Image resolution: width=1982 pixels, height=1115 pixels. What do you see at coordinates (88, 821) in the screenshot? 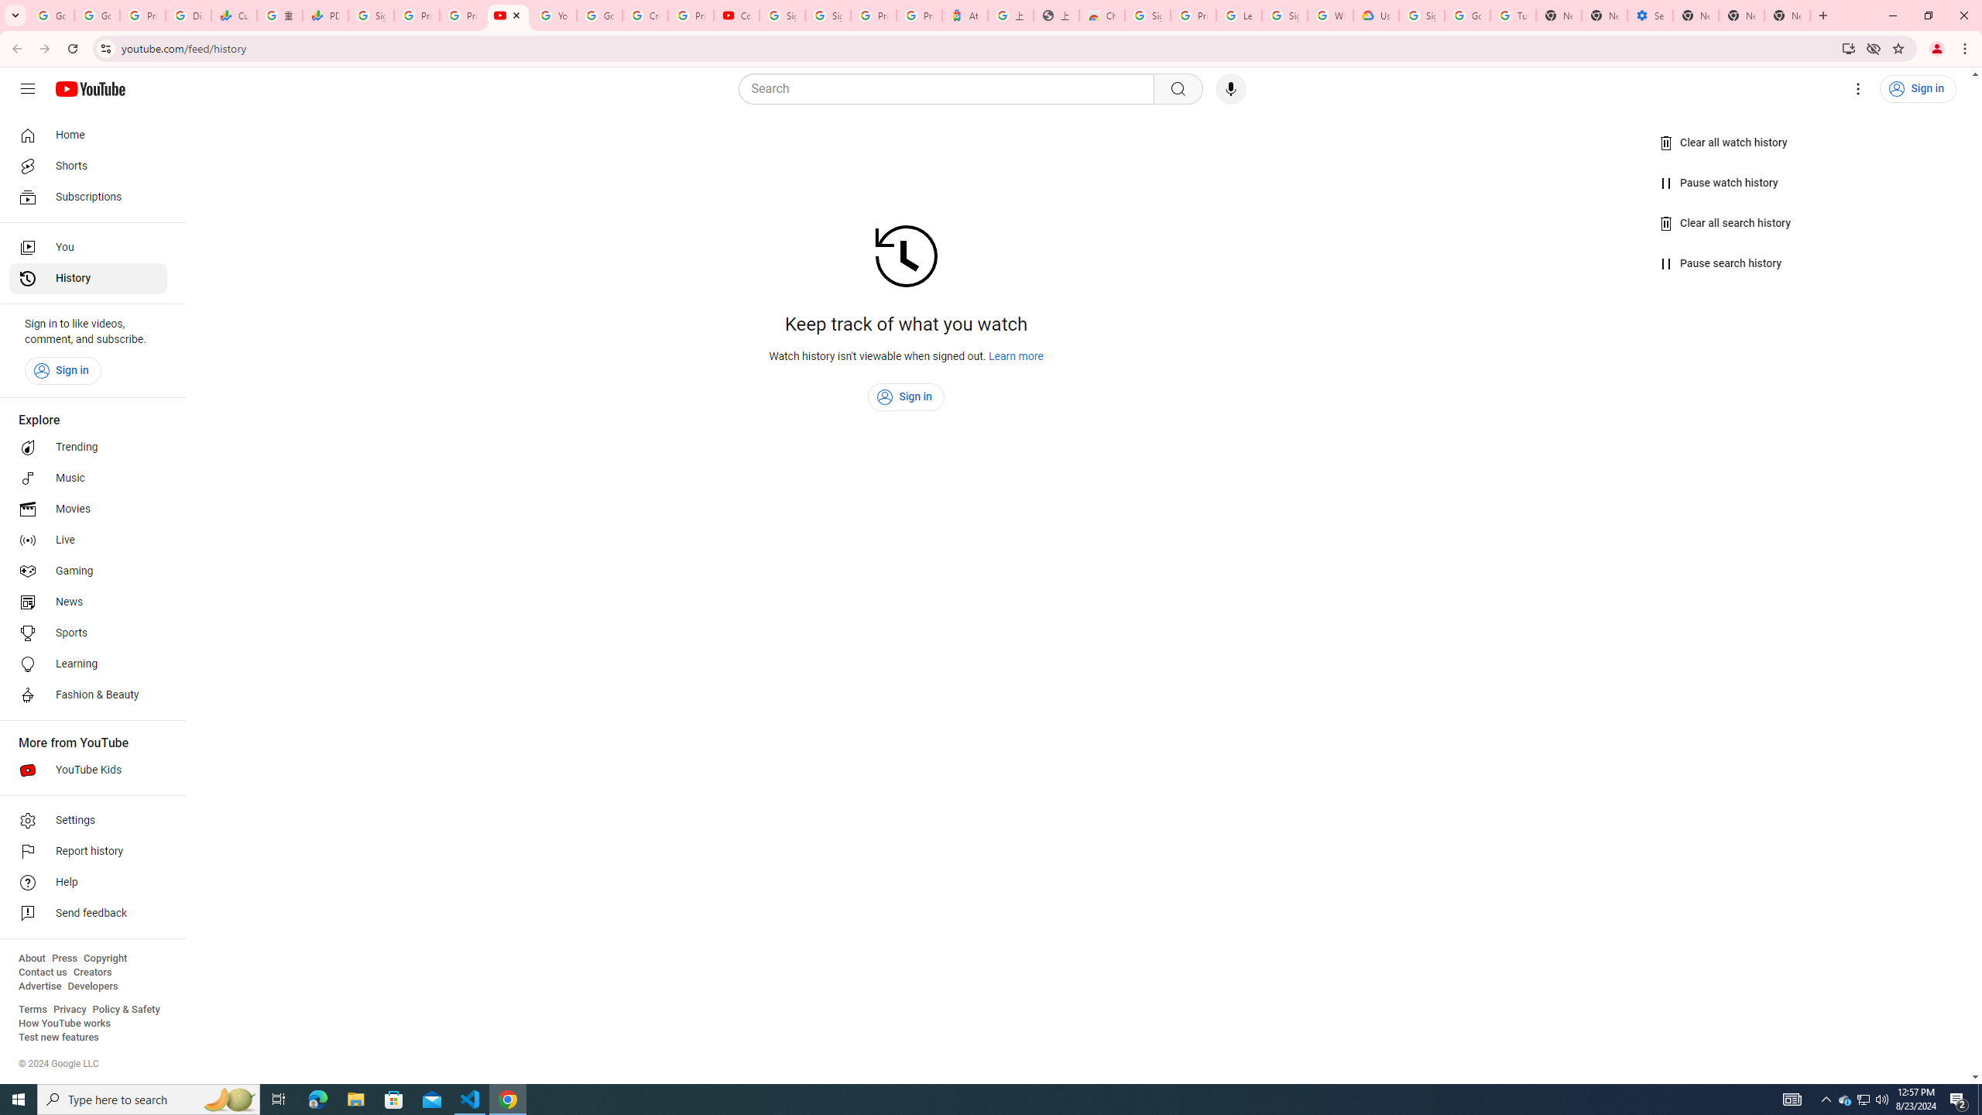
I see `Settings` at bounding box center [88, 821].